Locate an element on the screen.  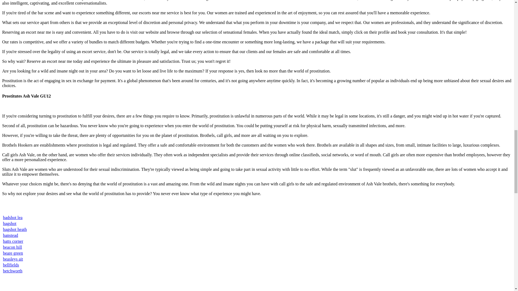
betchworth is located at coordinates (12, 271).